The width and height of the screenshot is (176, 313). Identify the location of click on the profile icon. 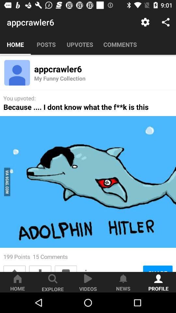
(17, 73).